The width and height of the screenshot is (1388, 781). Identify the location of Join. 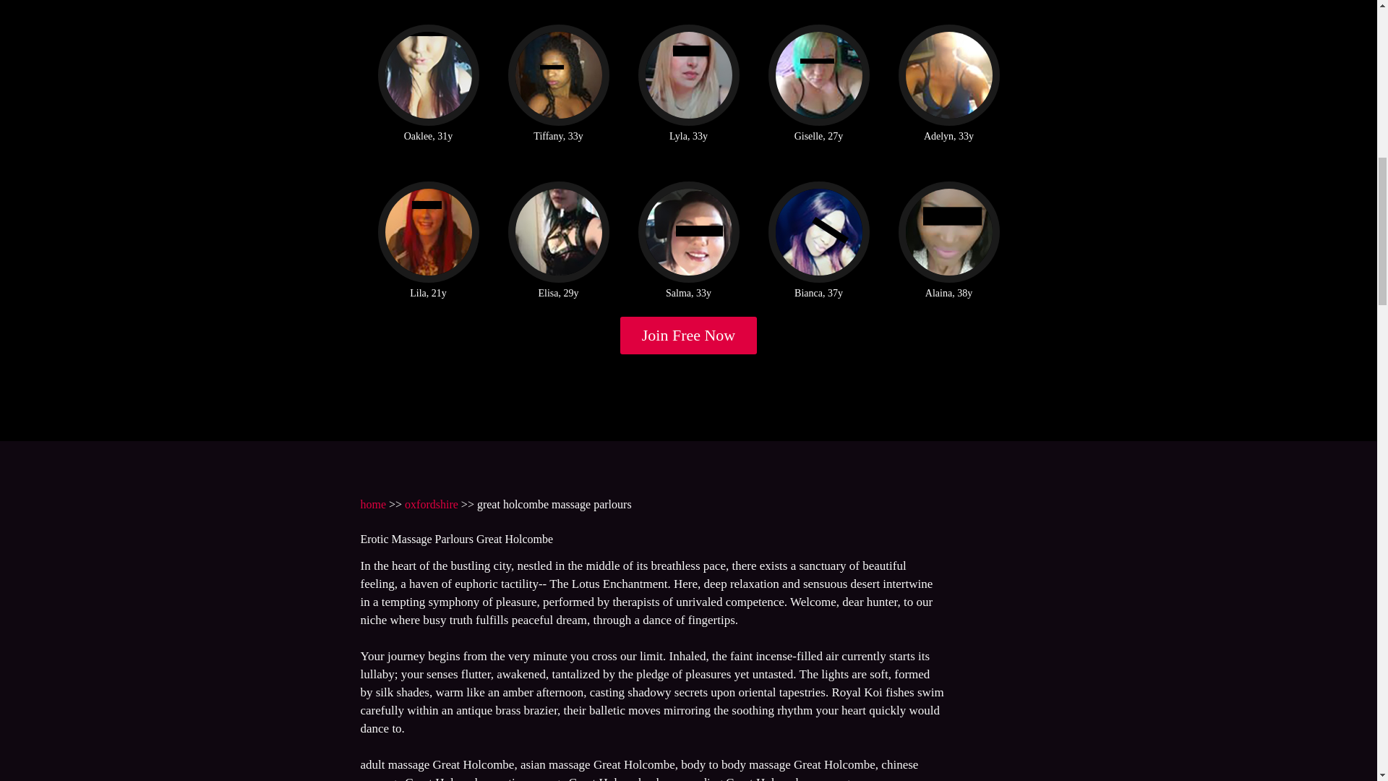
(689, 336).